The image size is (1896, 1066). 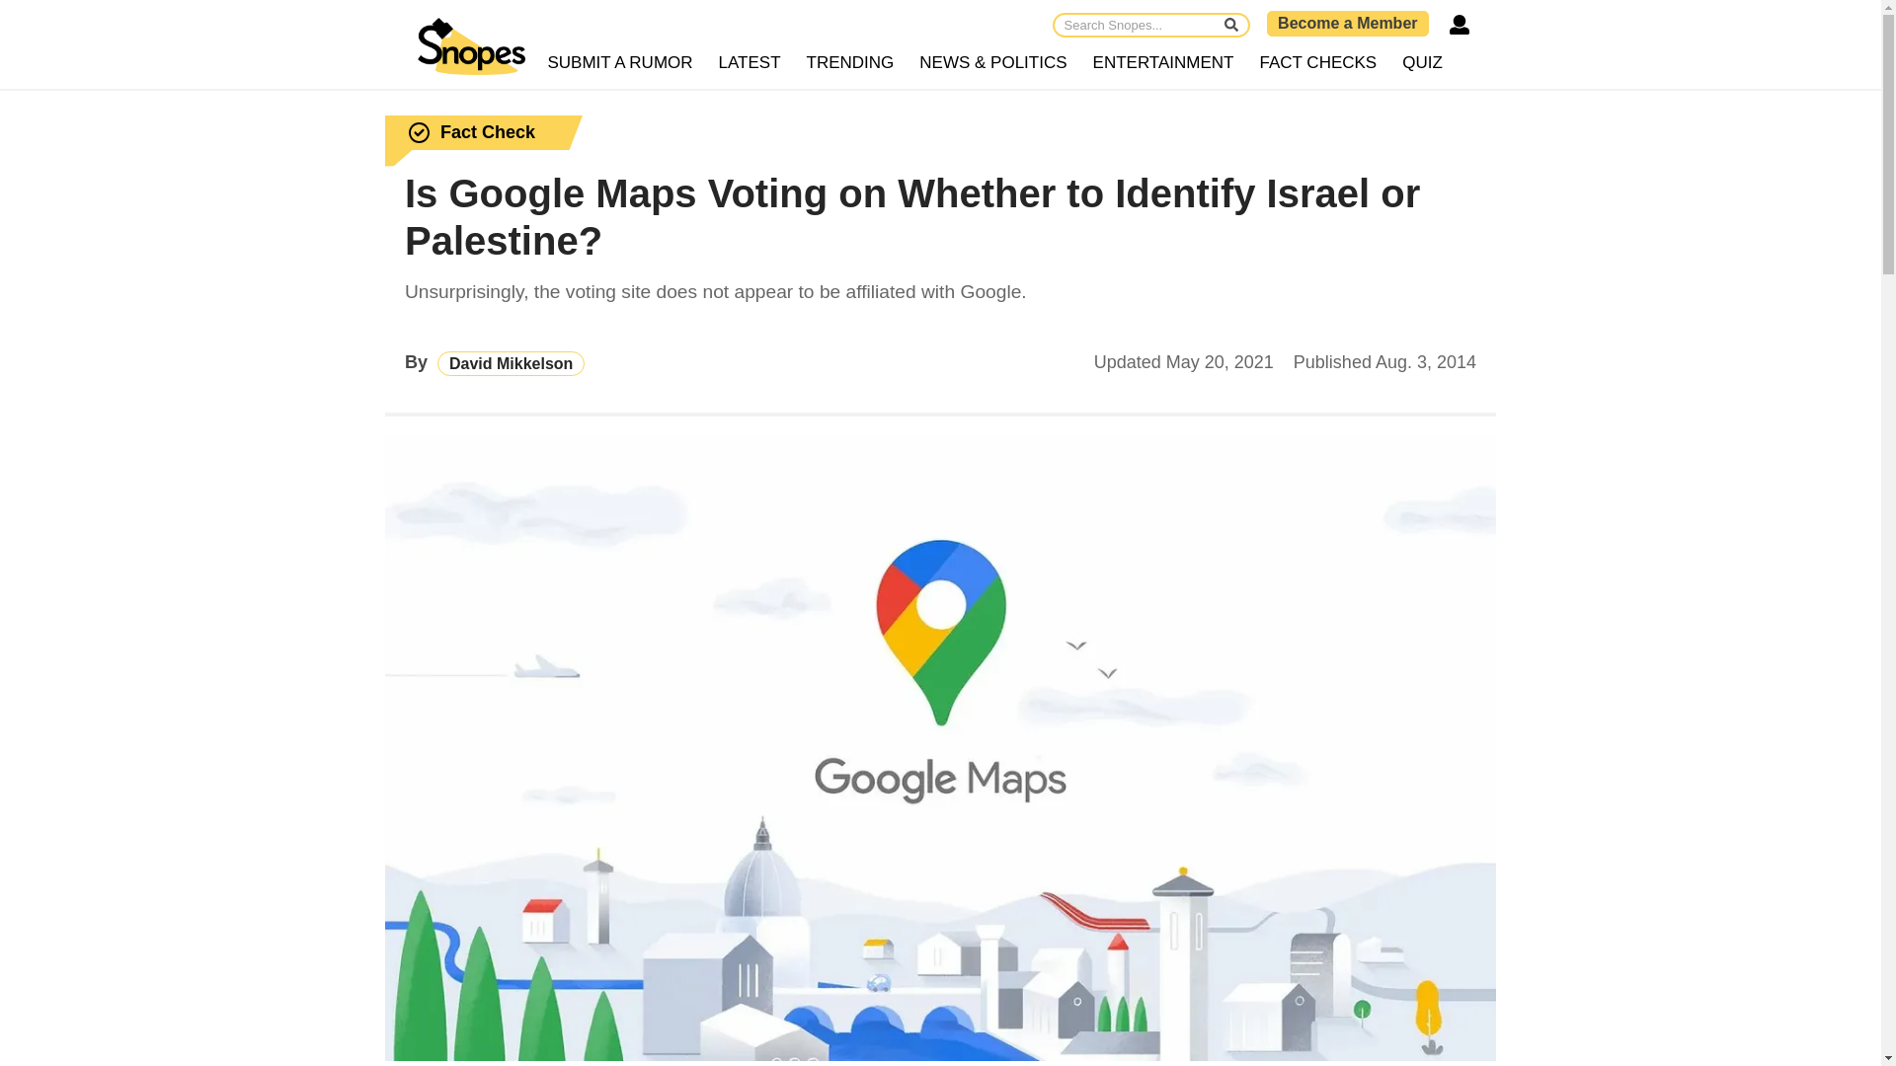 What do you see at coordinates (851, 63) in the screenshot?
I see `TRENDING` at bounding box center [851, 63].